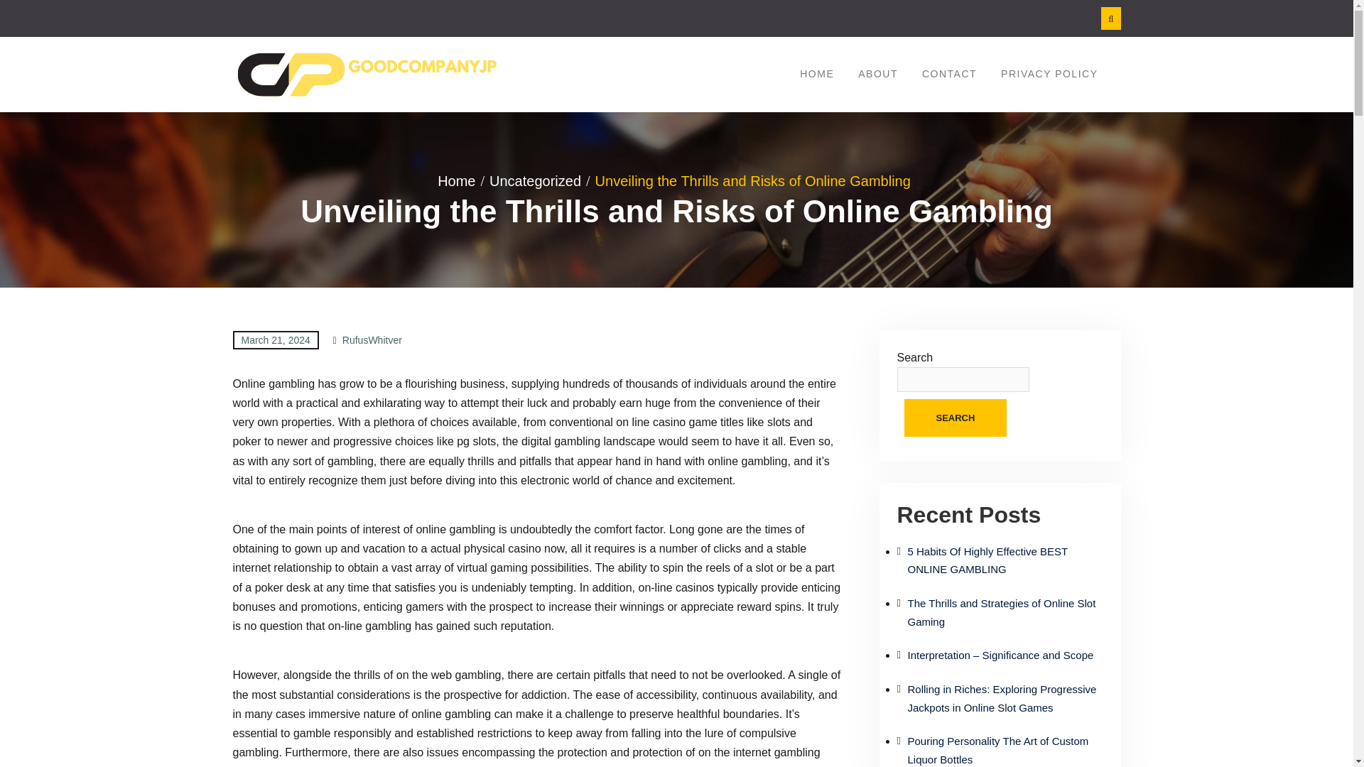 Image resolution: width=1364 pixels, height=767 pixels. What do you see at coordinates (372, 339) in the screenshot?
I see `RufusWhitver` at bounding box center [372, 339].